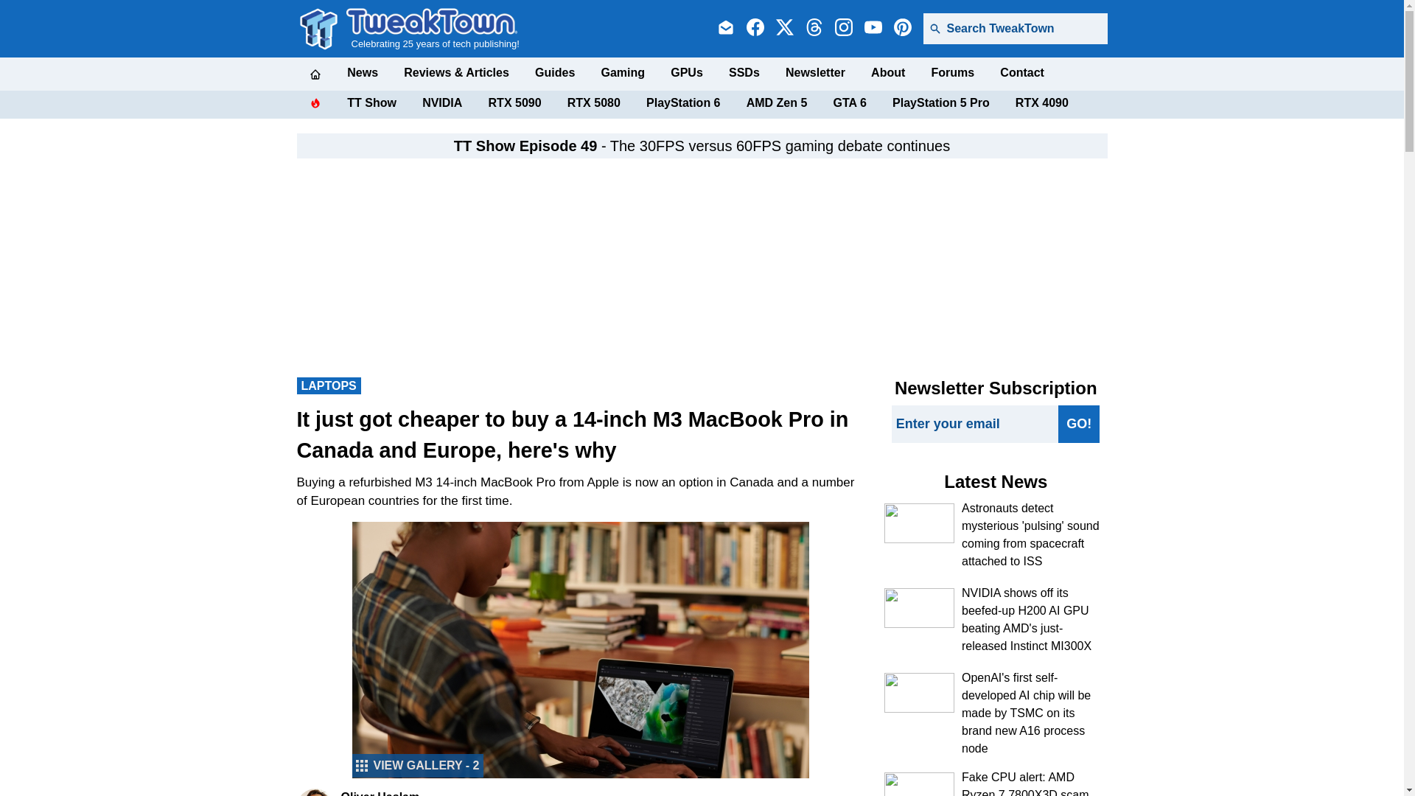  What do you see at coordinates (362, 72) in the screenshot?
I see `News` at bounding box center [362, 72].